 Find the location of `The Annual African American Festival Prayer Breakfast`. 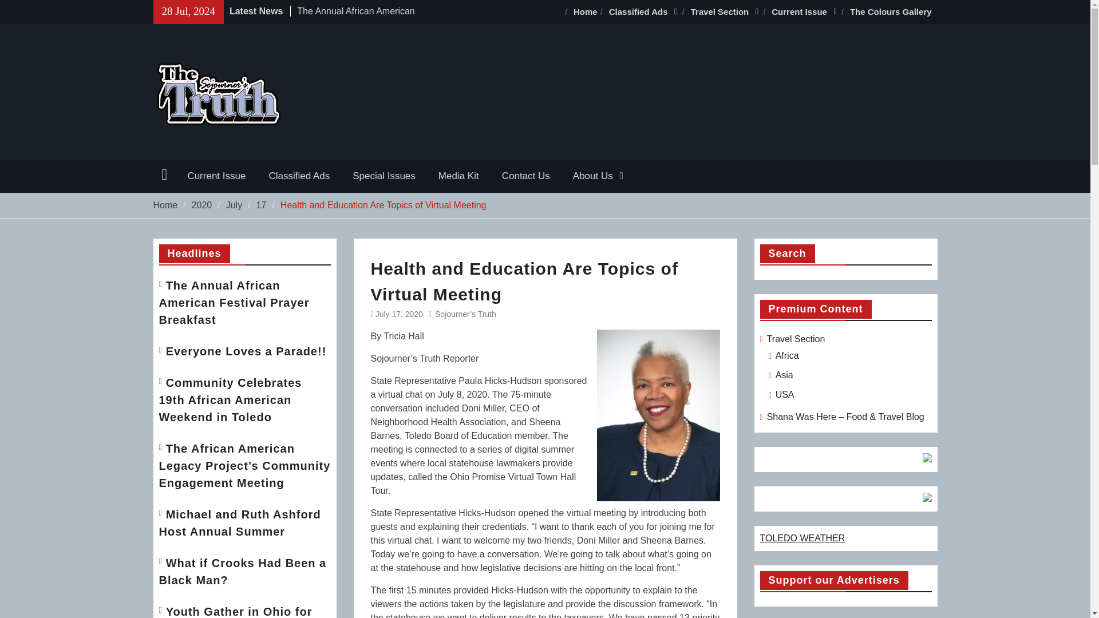

The Annual African American Festival Prayer Breakfast is located at coordinates (355, 17).